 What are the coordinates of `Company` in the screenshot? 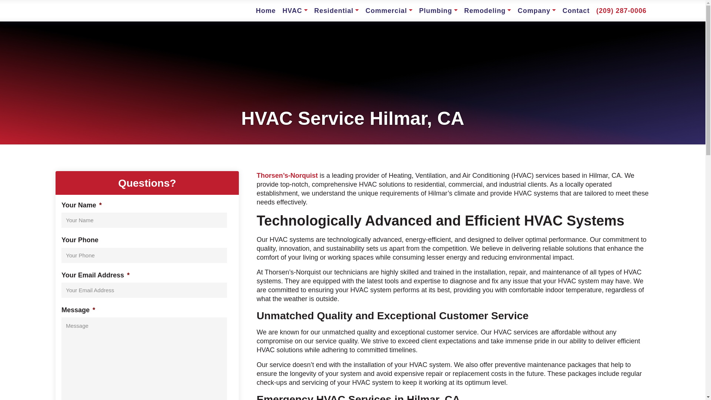 It's located at (536, 10).